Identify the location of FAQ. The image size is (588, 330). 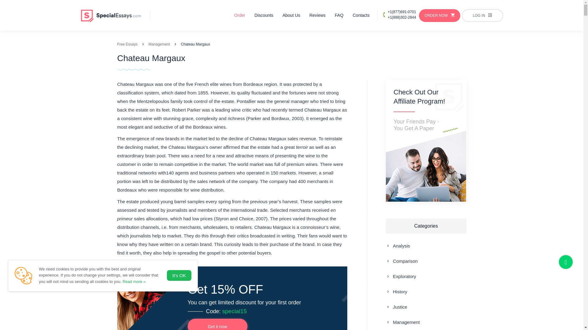
(339, 15).